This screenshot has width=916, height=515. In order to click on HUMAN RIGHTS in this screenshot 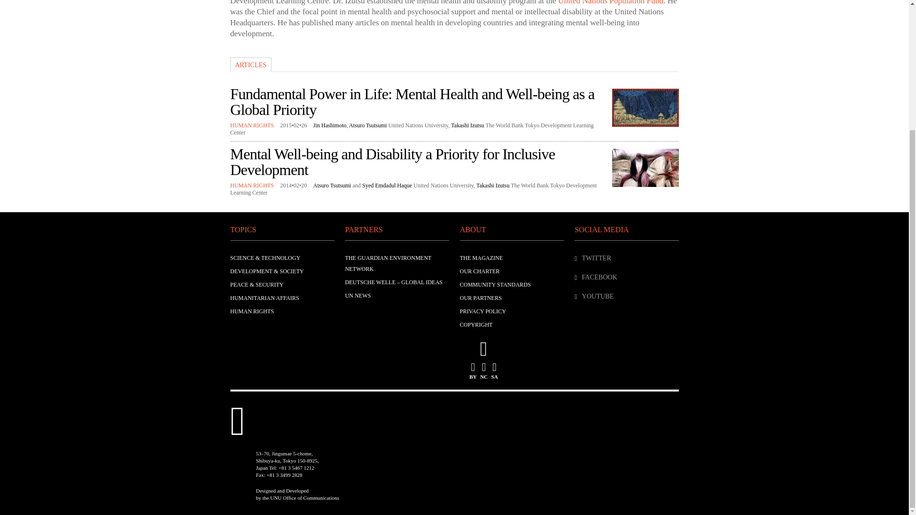, I will do `click(252, 125)`.